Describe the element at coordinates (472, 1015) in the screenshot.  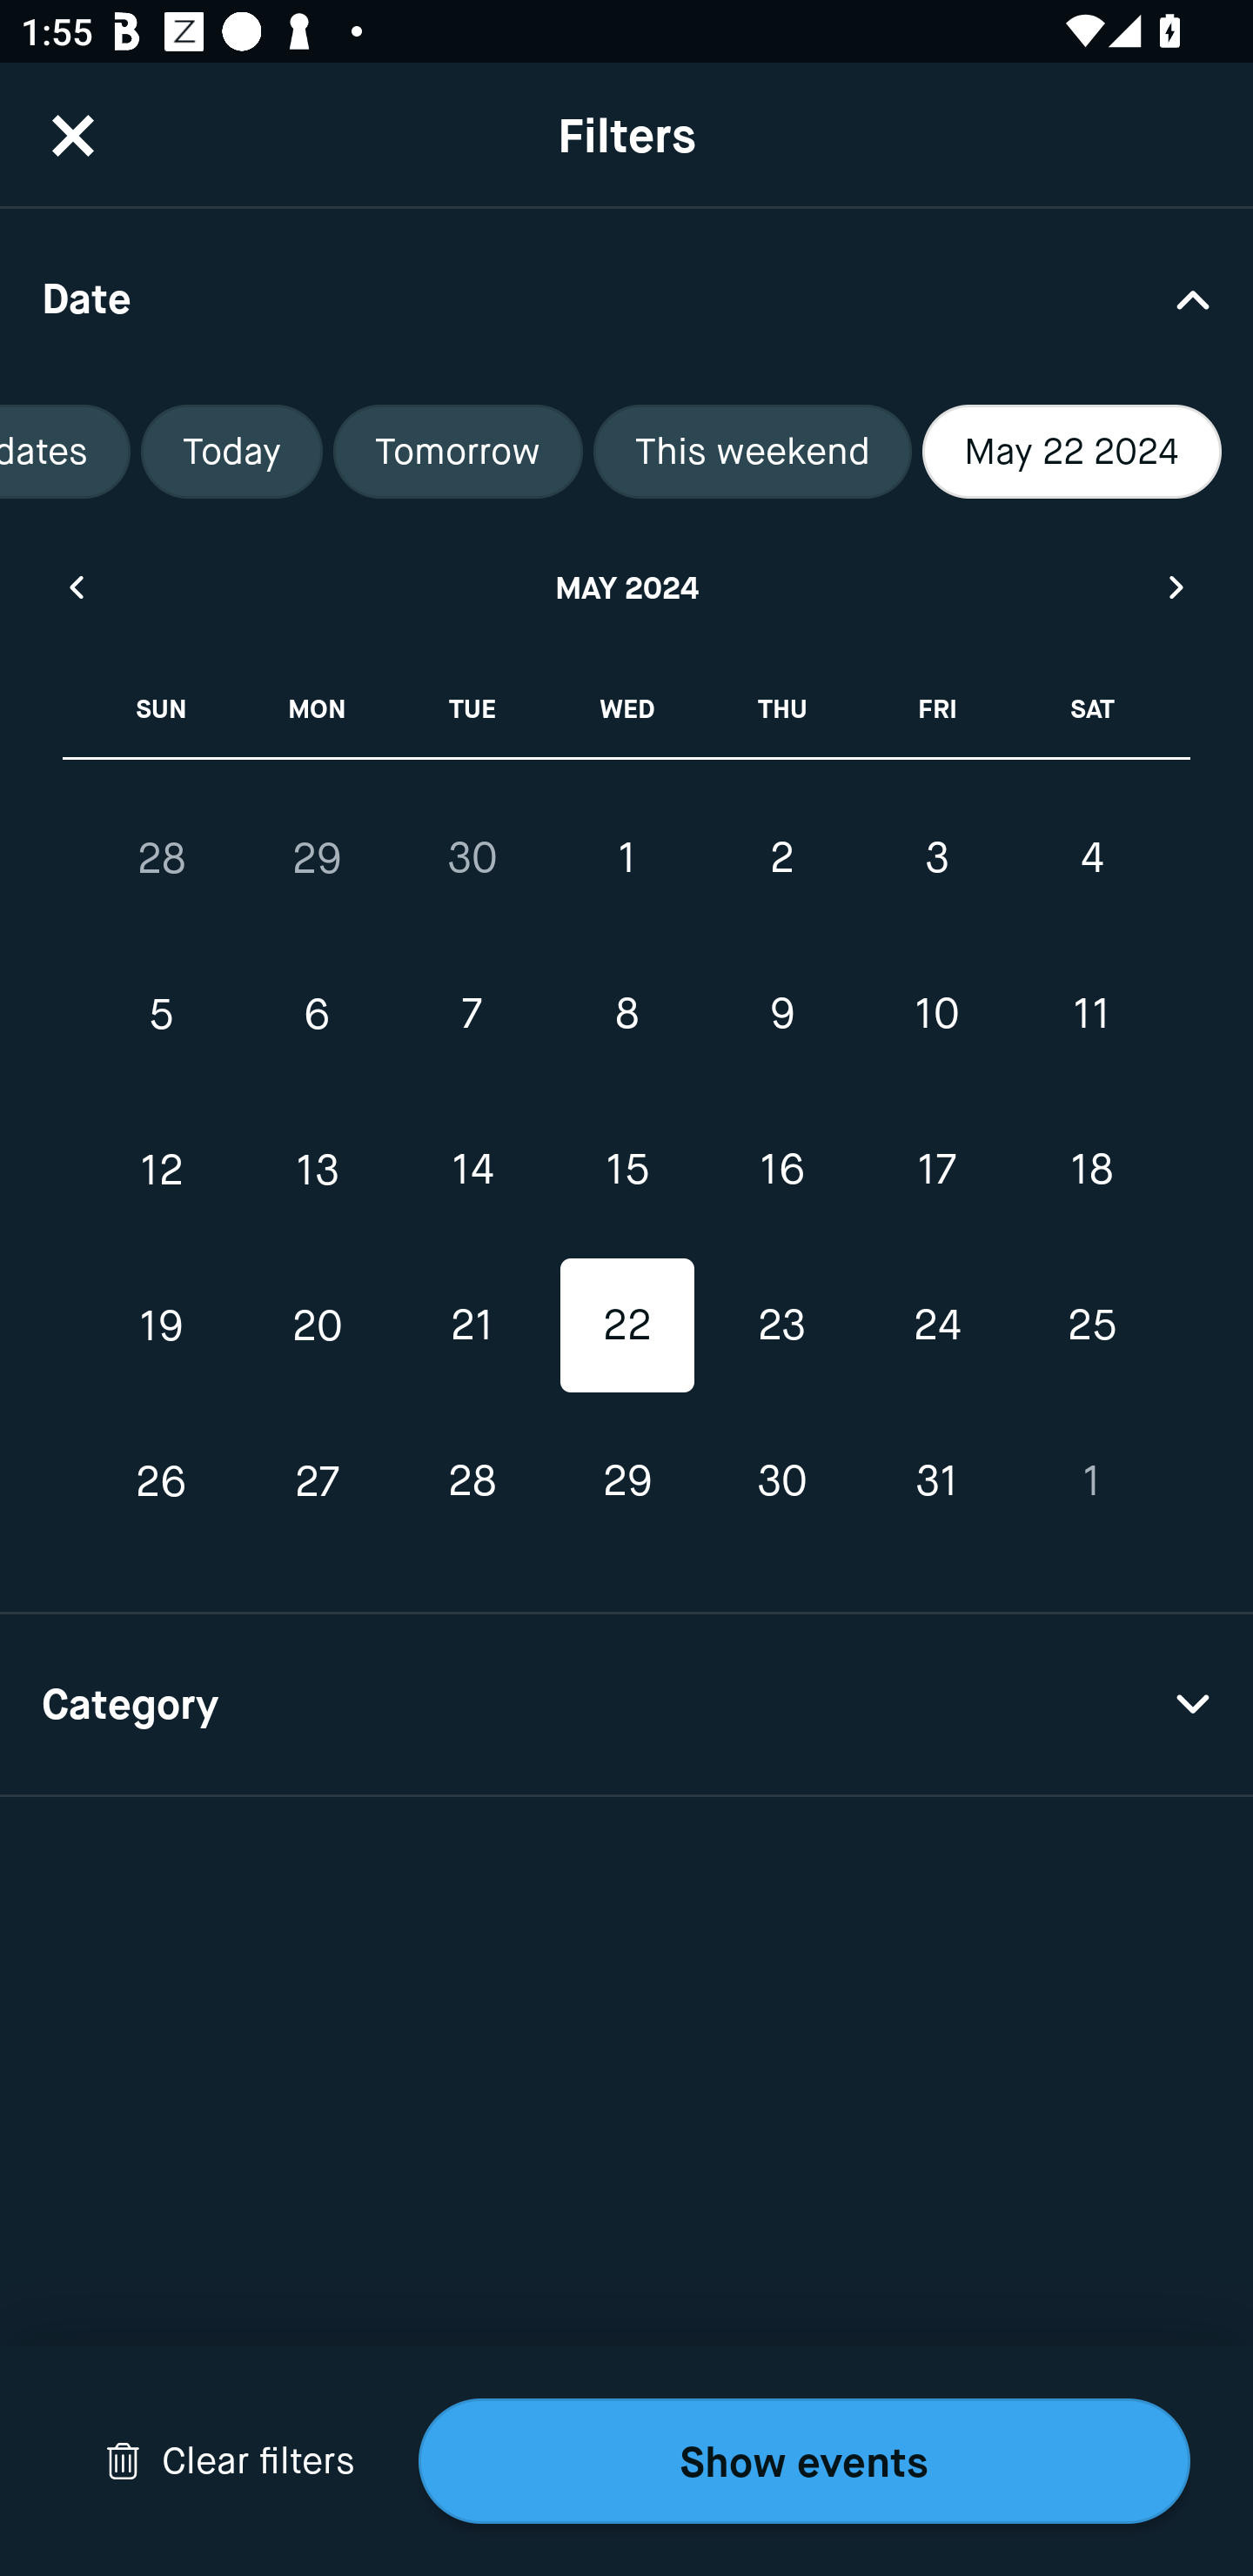
I see `7` at that location.